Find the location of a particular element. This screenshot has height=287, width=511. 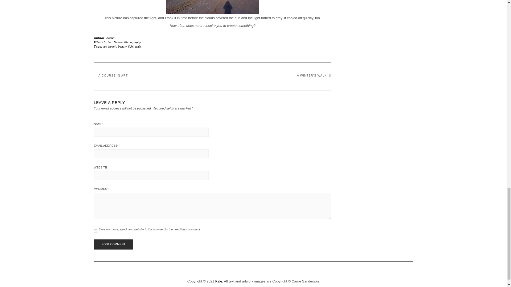

Nature is located at coordinates (118, 42).